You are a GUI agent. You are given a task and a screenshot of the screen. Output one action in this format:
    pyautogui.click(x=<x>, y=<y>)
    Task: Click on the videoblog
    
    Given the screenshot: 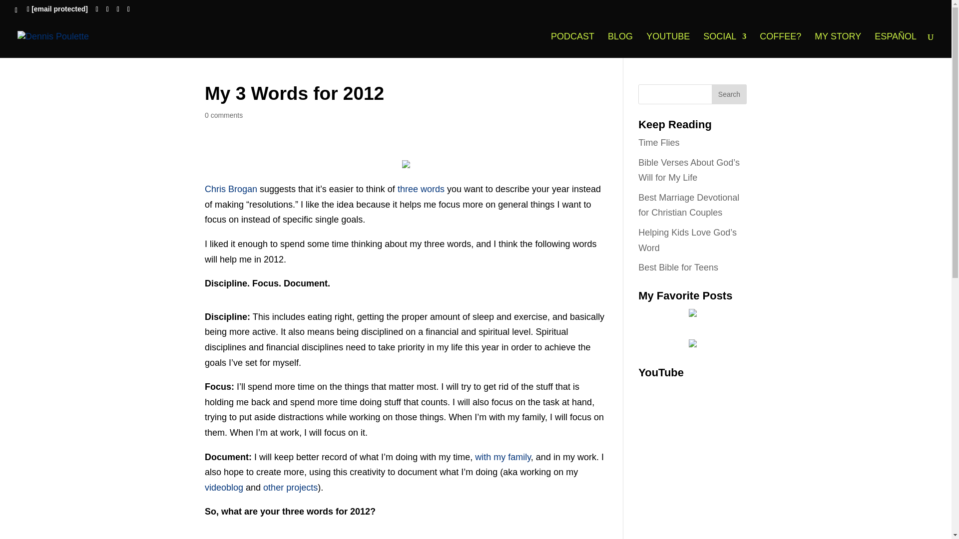 What is the action you would take?
    pyautogui.click(x=224, y=487)
    